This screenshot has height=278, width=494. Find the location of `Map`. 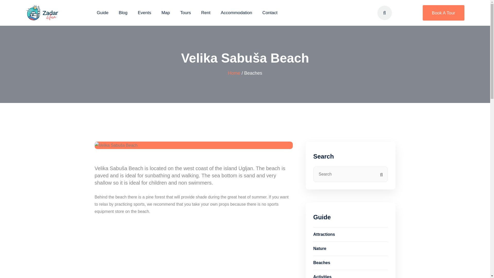

Map is located at coordinates (166, 13).